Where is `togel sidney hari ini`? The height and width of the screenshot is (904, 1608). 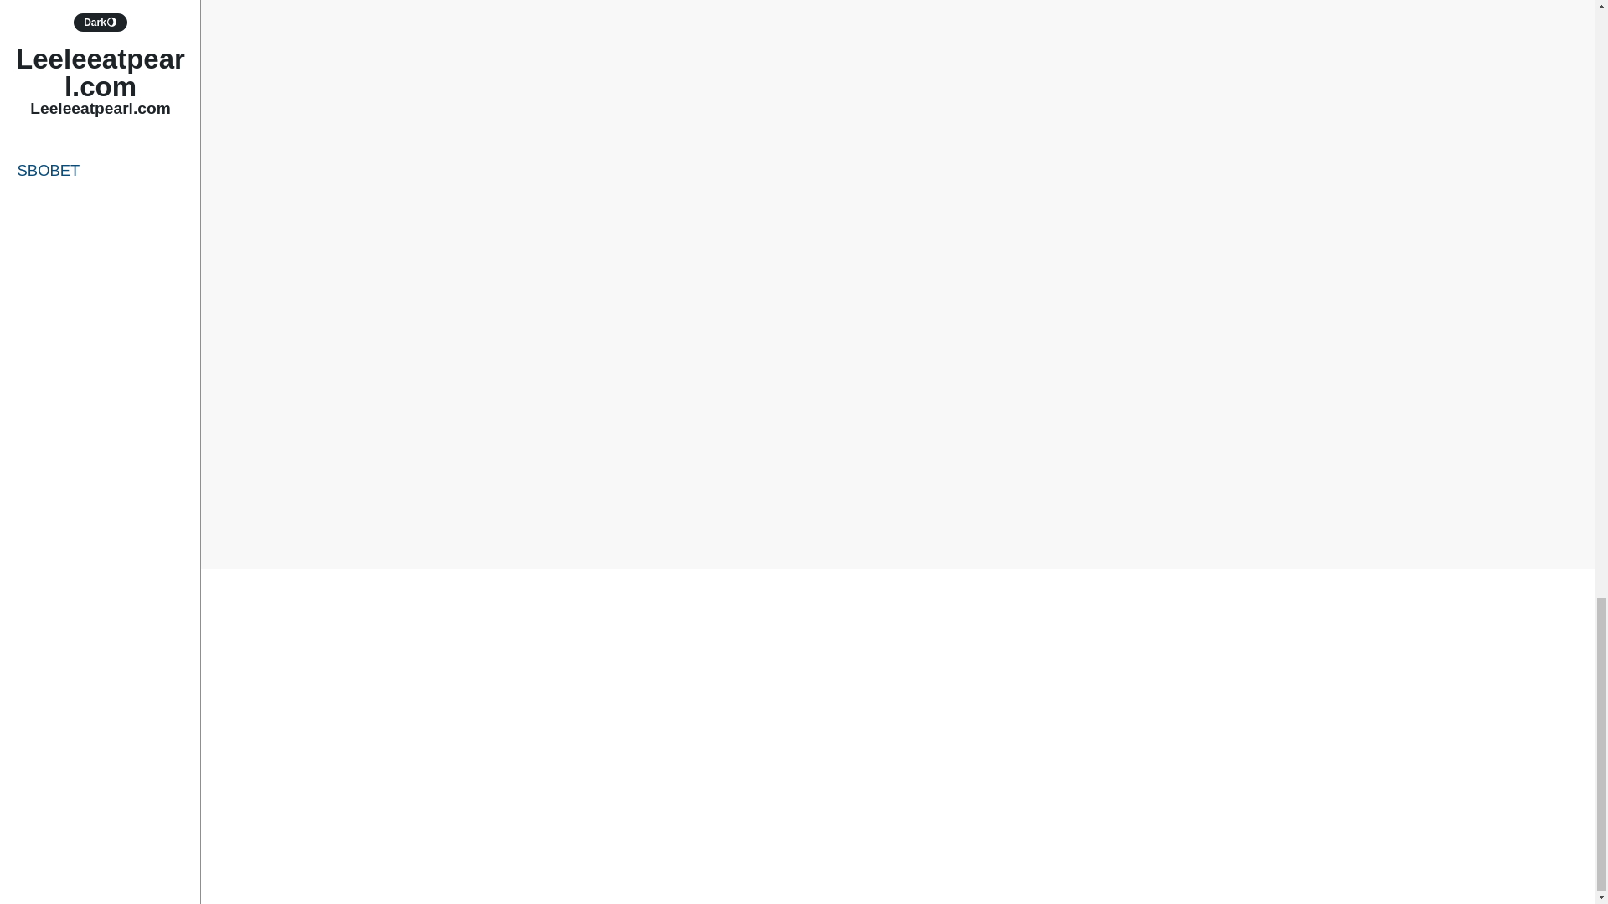 togel sidney hari ini is located at coordinates (1076, 533).